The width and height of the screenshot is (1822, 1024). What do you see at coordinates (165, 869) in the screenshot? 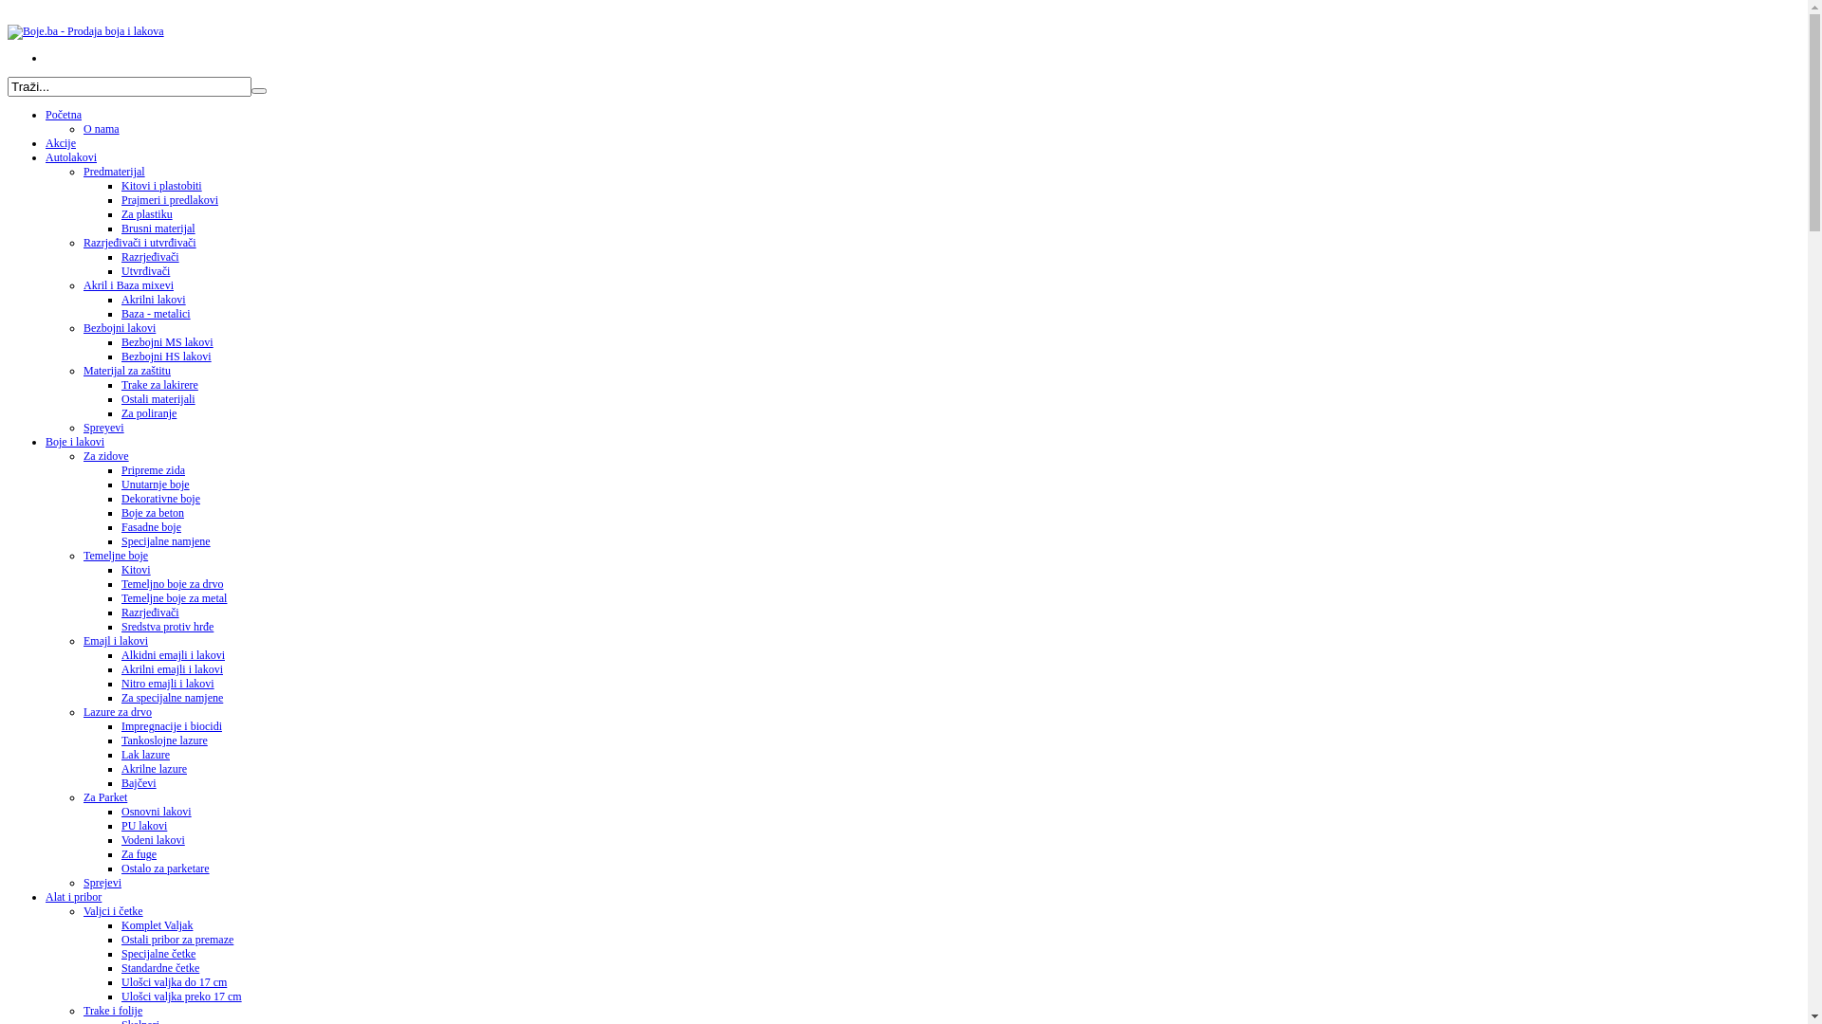
I see `Ostalo za parketare` at bounding box center [165, 869].